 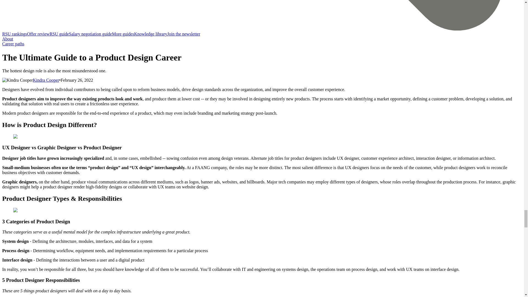 What do you see at coordinates (46, 80) in the screenshot?
I see `Kindra Cooper` at bounding box center [46, 80].